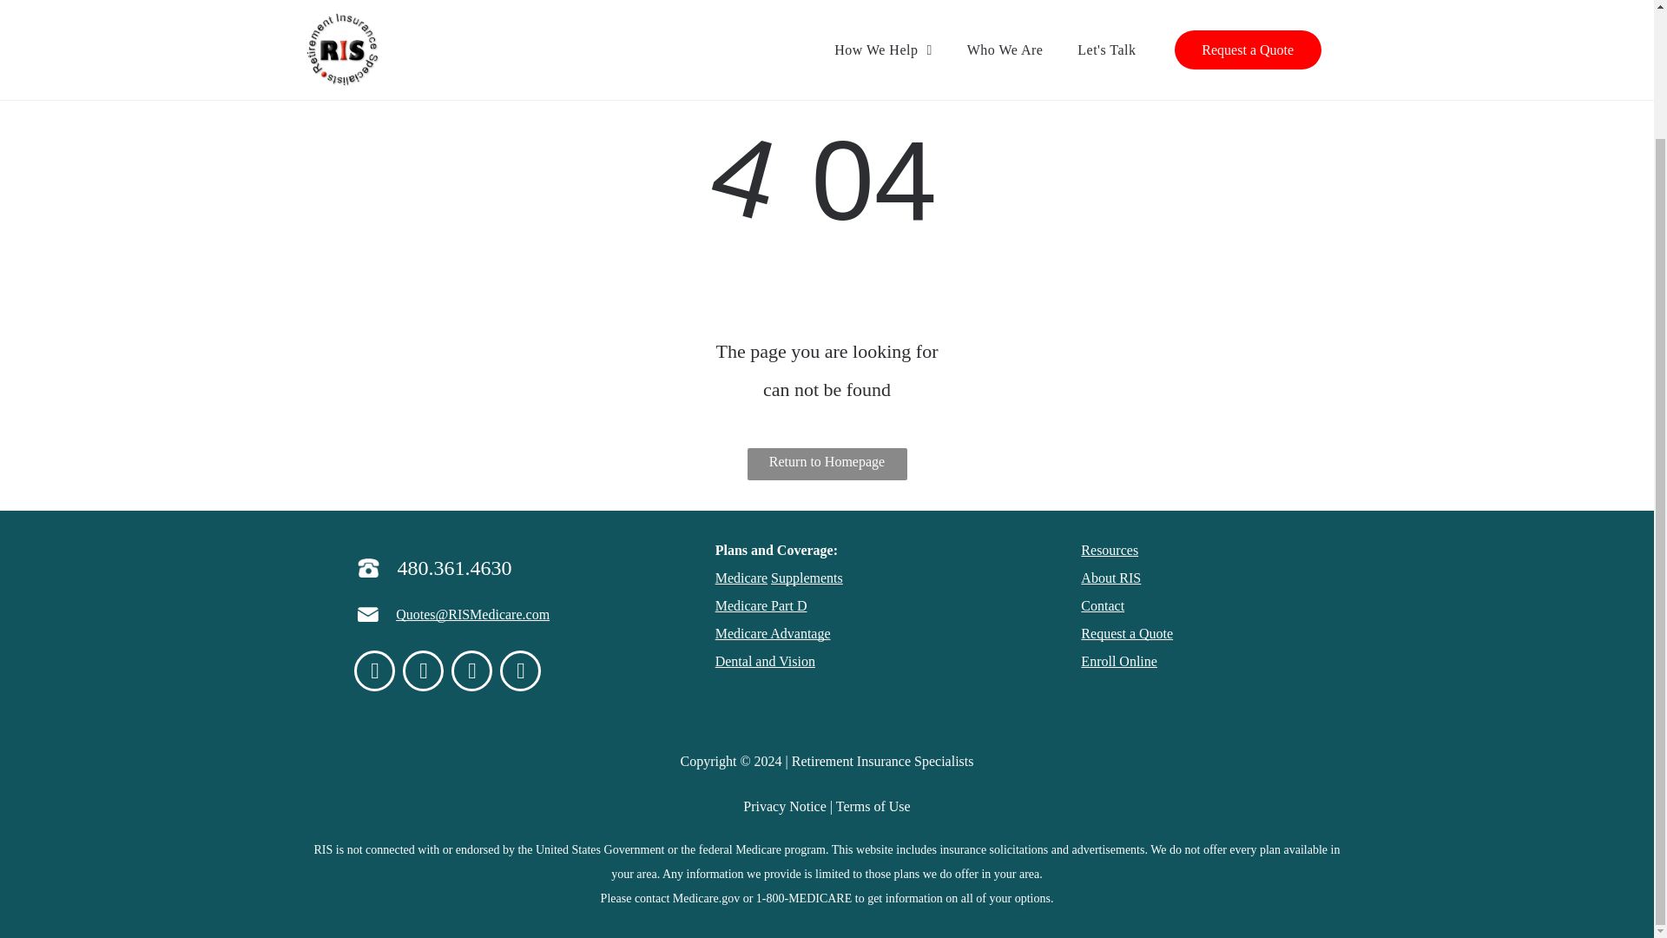 This screenshot has width=1667, height=938. Describe the element at coordinates (1118, 661) in the screenshot. I see `Enroll Online` at that location.